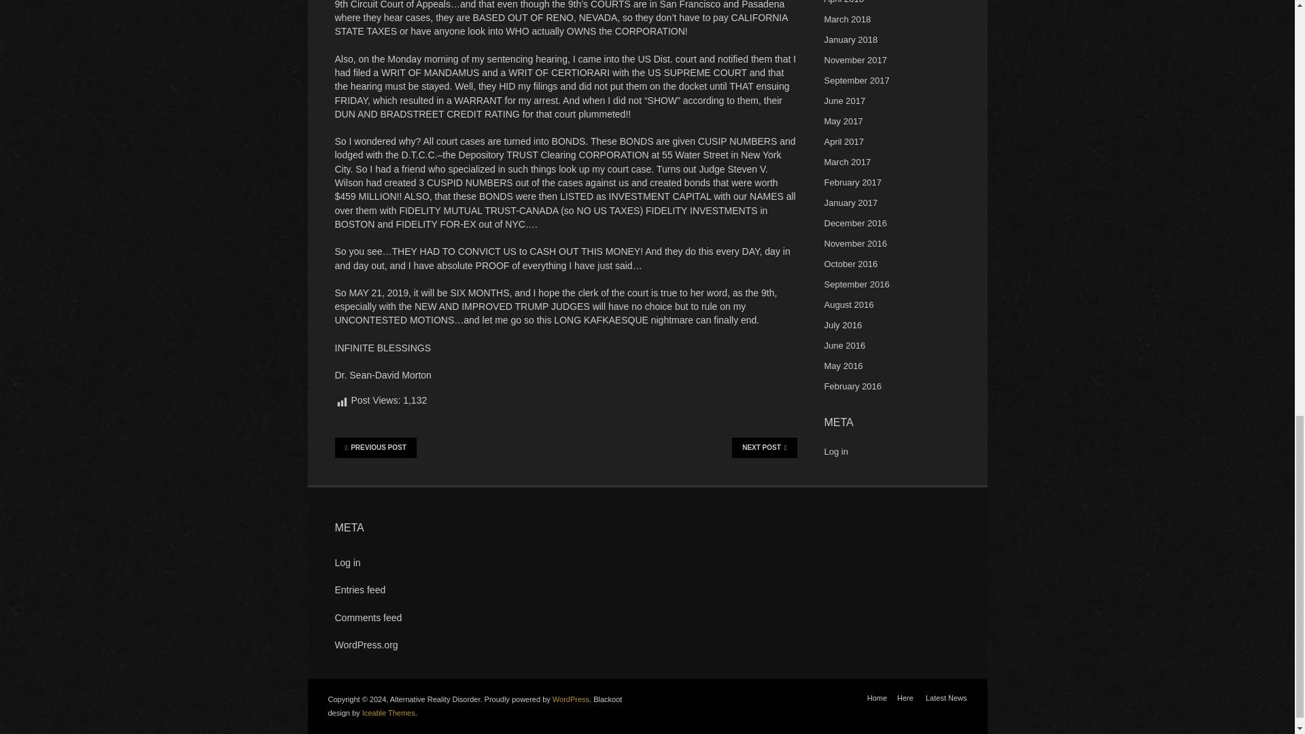  Describe the element at coordinates (375, 447) in the screenshot. I see `PREVIOUS POST` at that location.